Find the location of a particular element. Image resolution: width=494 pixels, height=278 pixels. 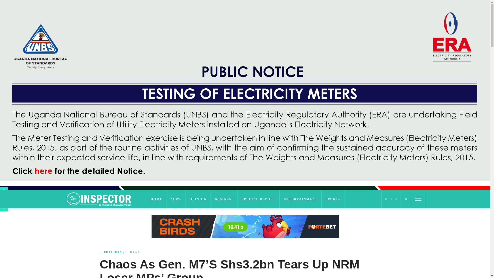

HOME is located at coordinates (156, 199).